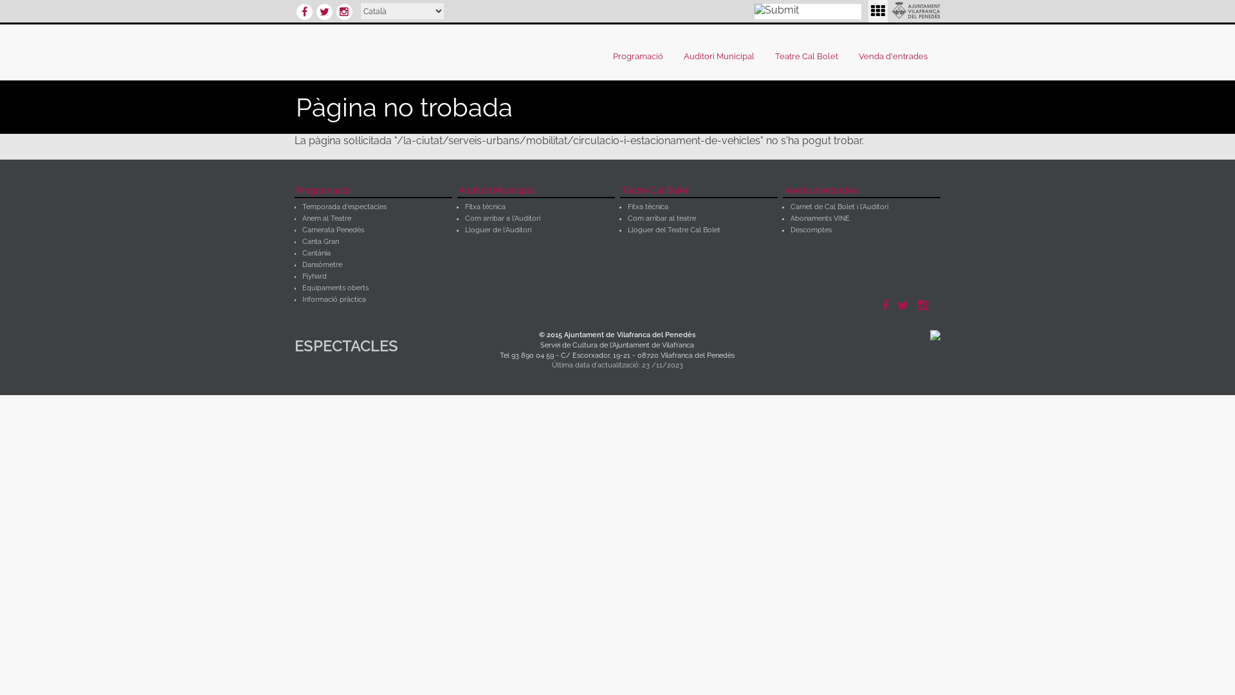 Image resolution: width=1235 pixels, height=695 pixels. Describe the element at coordinates (498, 230) in the screenshot. I see `Lloguer de l'Auditori` at that location.